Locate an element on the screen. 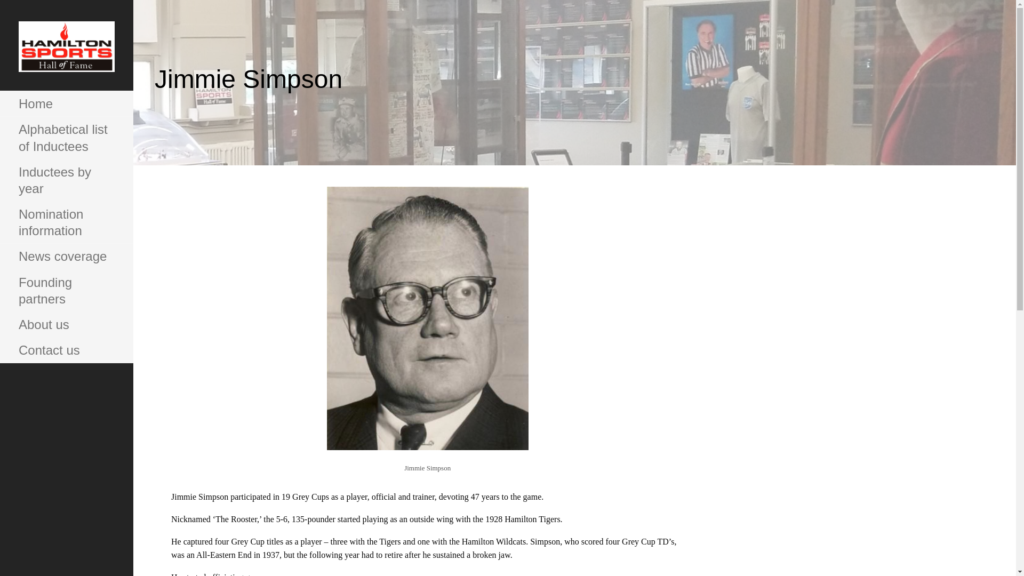  Alphabetical list of Inductees is located at coordinates (66, 138).